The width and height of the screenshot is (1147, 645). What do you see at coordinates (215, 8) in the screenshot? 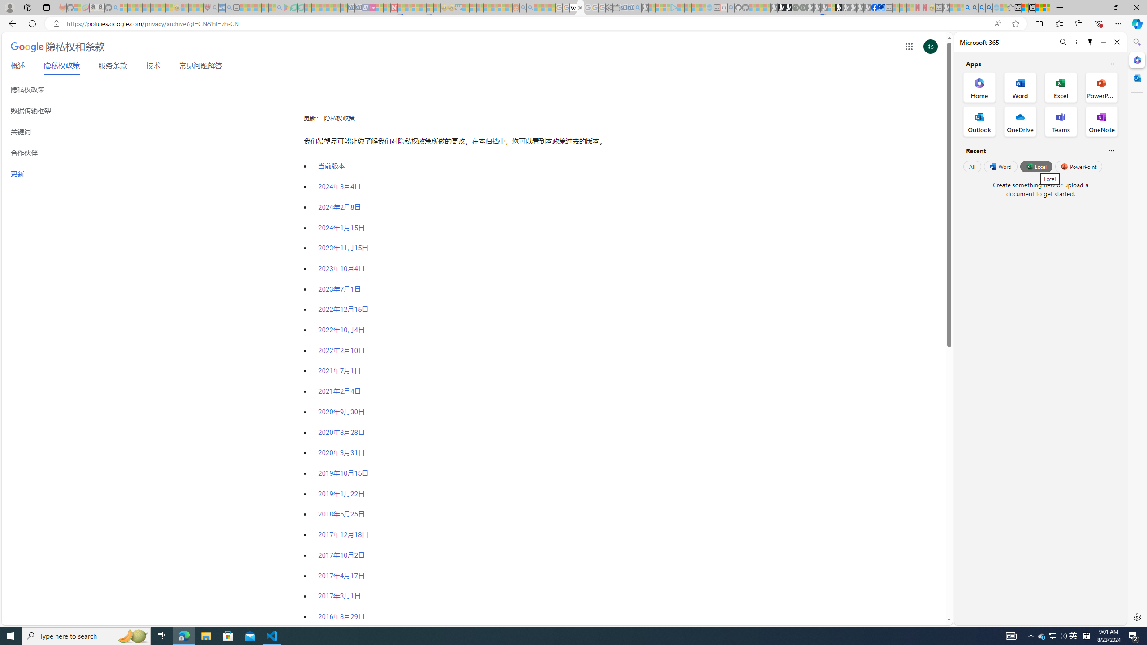
I see `list of asthma inhalers uk - Search - Sleeping` at bounding box center [215, 8].